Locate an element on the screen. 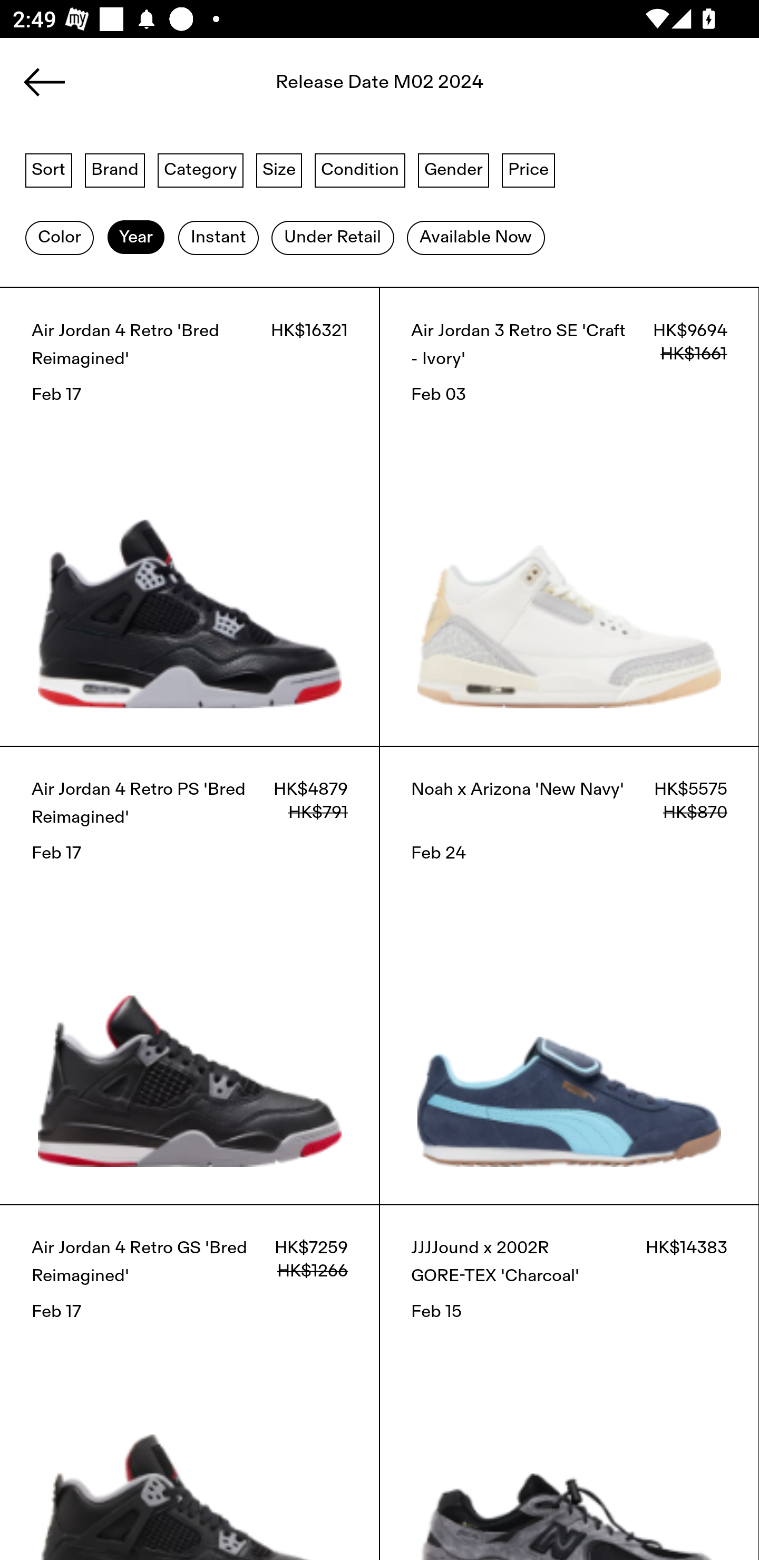  Sort is located at coordinates (48, 169).